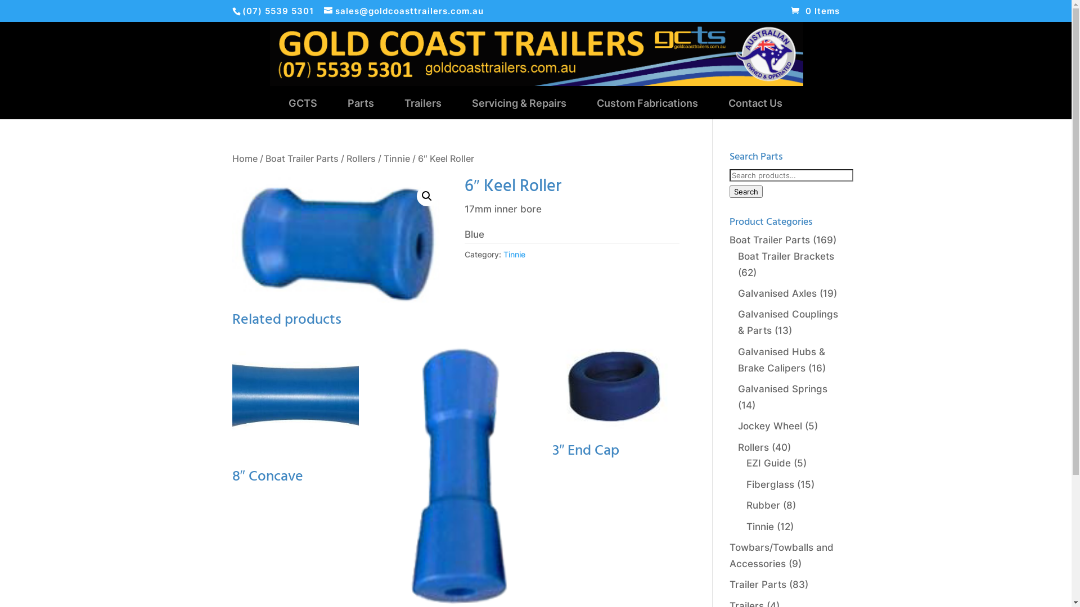 Image resolution: width=1080 pixels, height=607 pixels. I want to click on Tinnie, so click(514, 254).